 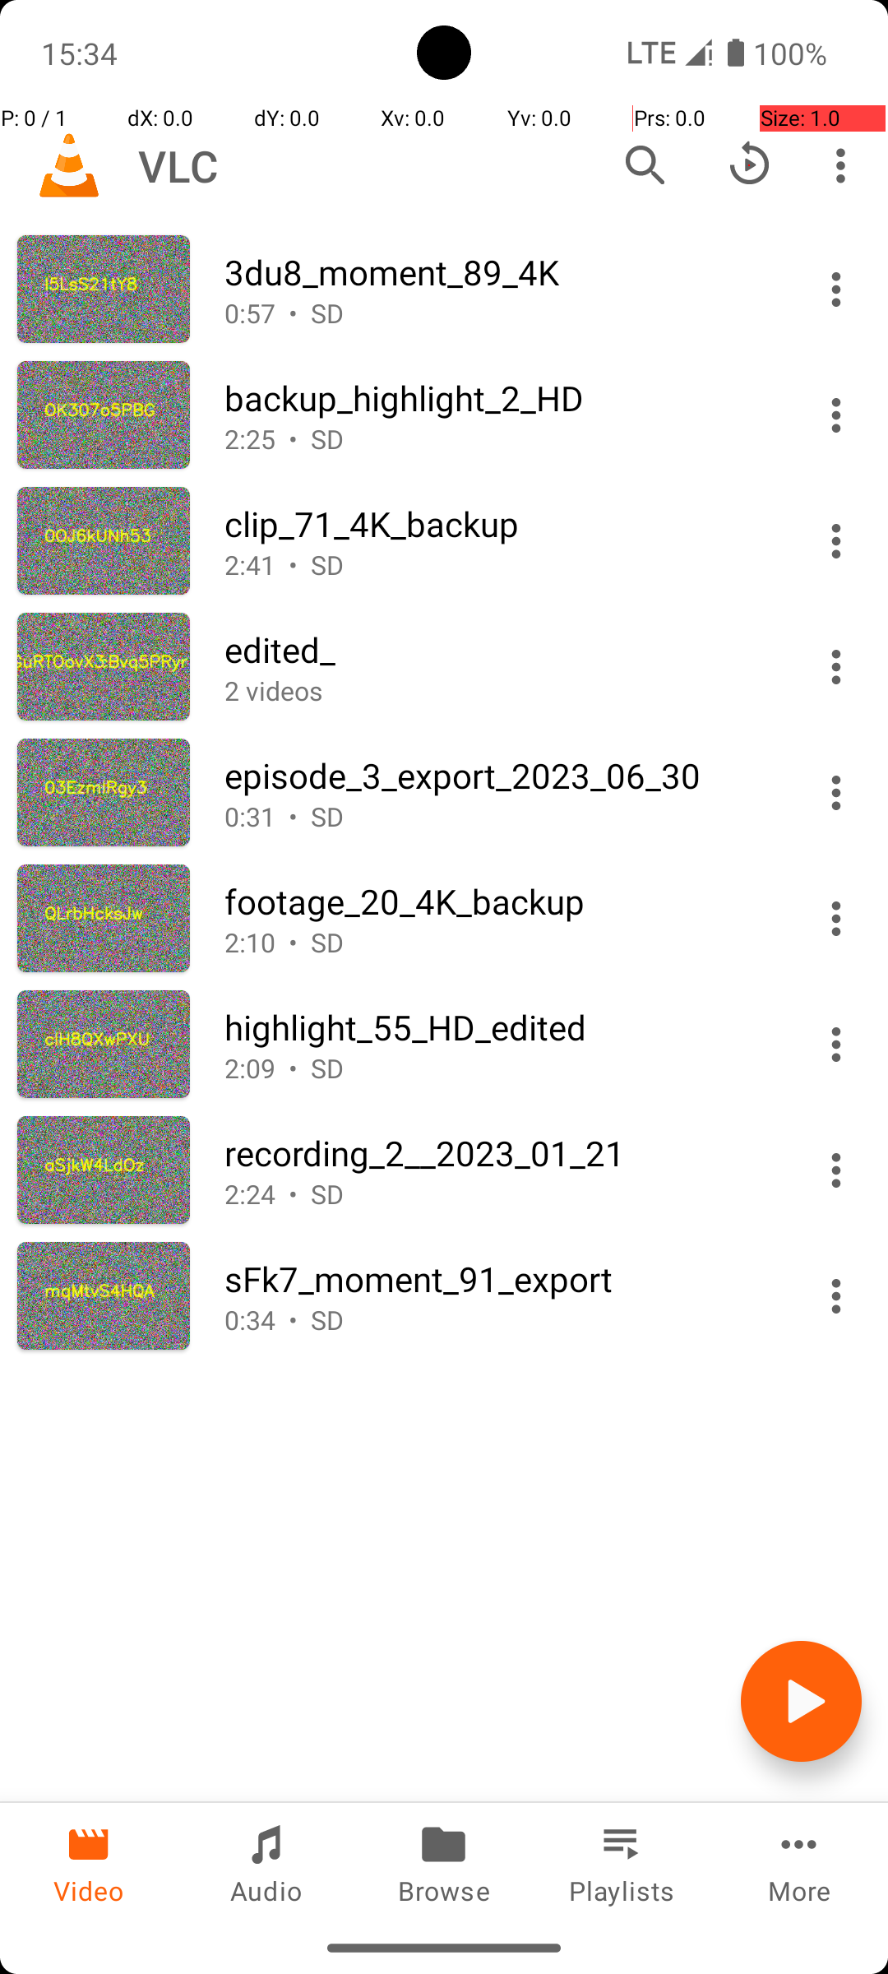 What do you see at coordinates (444, 415) in the screenshot?
I see `Video: backup_highlight_2_HD, Duration: 2 minutes 25 seconds` at bounding box center [444, 415].